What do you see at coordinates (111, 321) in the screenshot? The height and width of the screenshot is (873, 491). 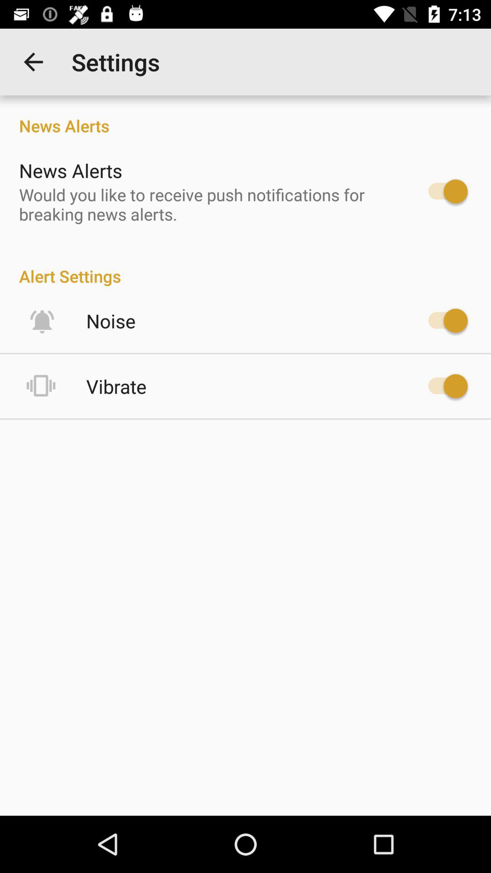 I see `press the noise item` at bounding box center [111, 321].